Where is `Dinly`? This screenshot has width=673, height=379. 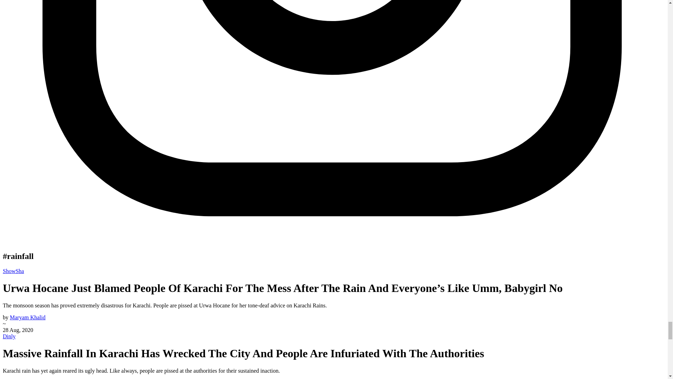
Dinly is located at coordinates (9, 336).